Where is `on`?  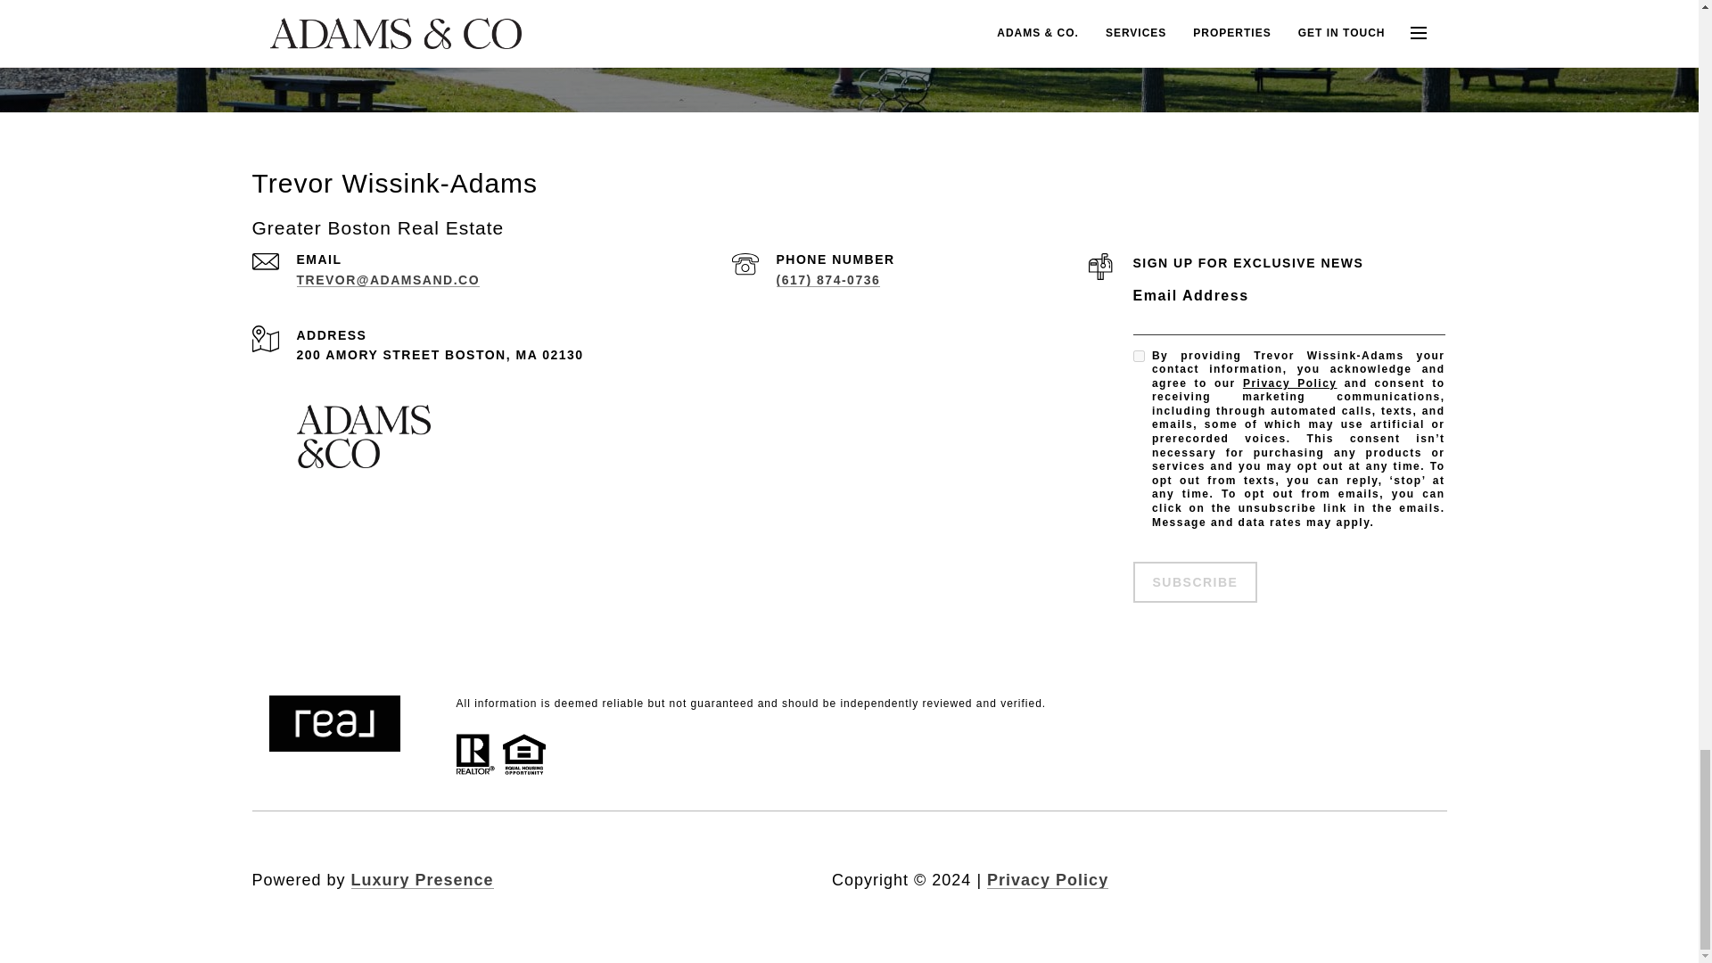 on is located at coordinates (1138, 357).